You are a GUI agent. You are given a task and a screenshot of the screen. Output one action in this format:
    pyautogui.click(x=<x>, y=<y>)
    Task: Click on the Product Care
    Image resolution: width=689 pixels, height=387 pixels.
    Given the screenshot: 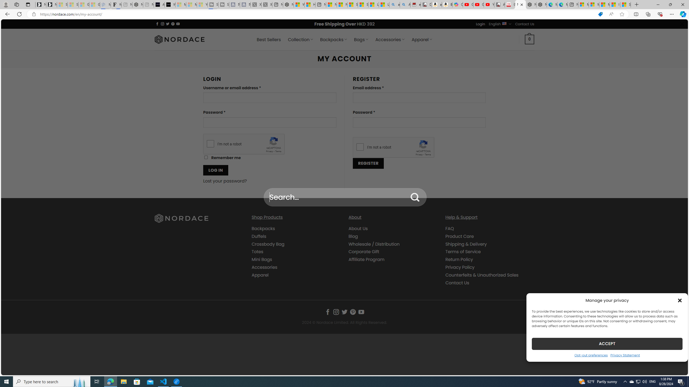 What is the action you would take?
    pyautogui.click(x=489, y=236)
    